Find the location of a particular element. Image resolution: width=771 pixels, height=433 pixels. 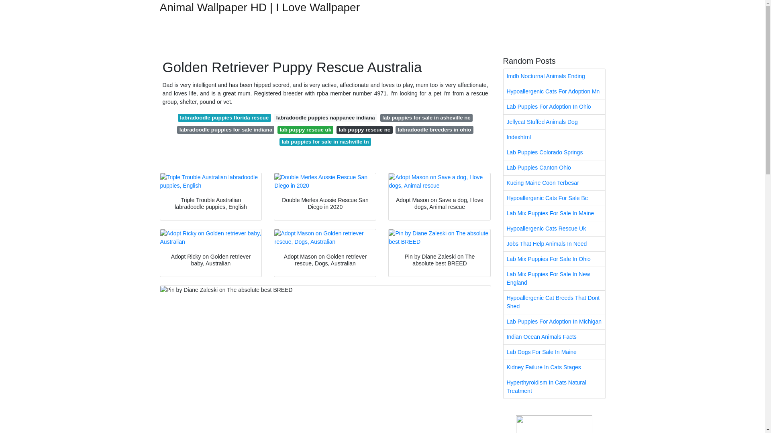

Lab Mix Puppies For Sale In Maine is located at coordinates (554, 213).